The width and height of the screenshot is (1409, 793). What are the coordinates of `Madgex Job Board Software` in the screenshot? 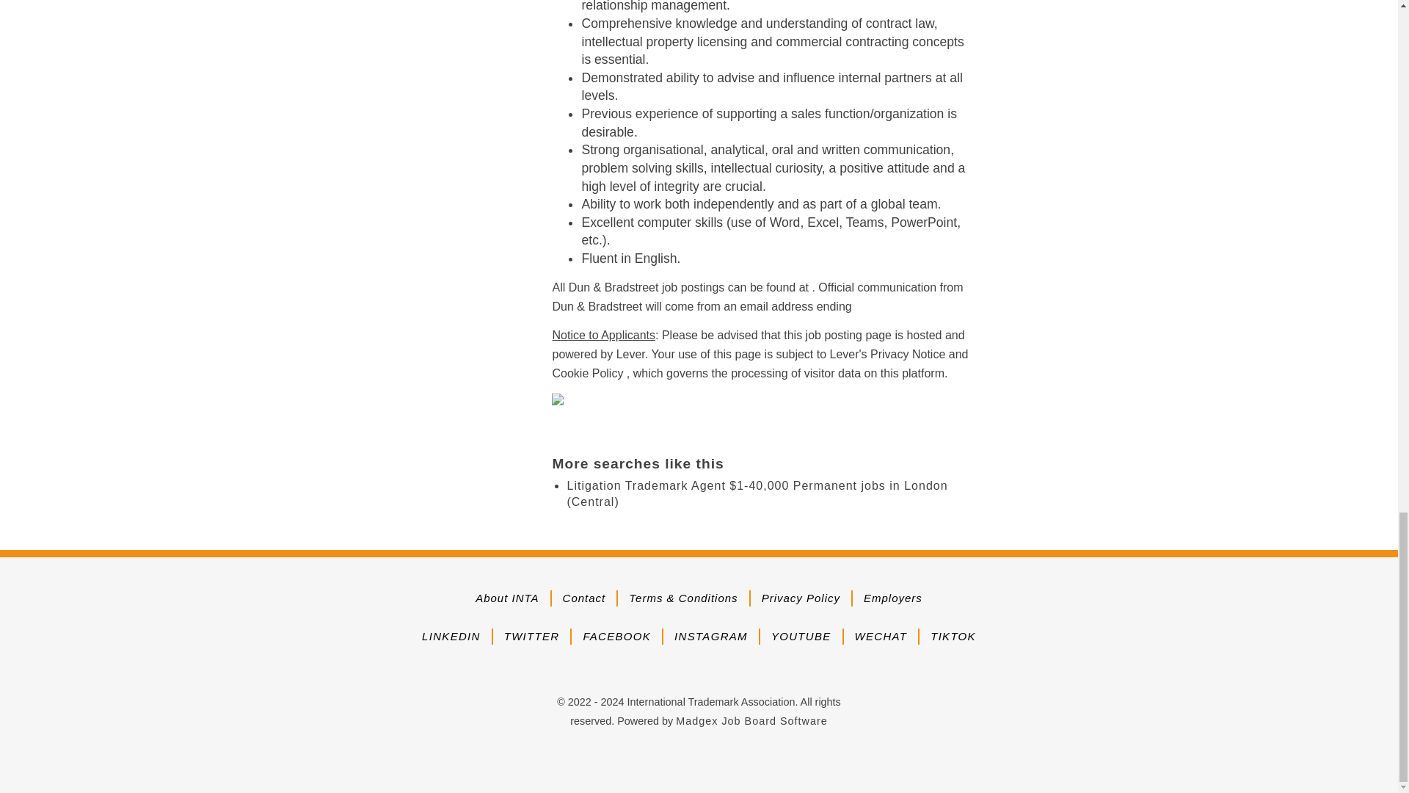 It's located at (751, 721).